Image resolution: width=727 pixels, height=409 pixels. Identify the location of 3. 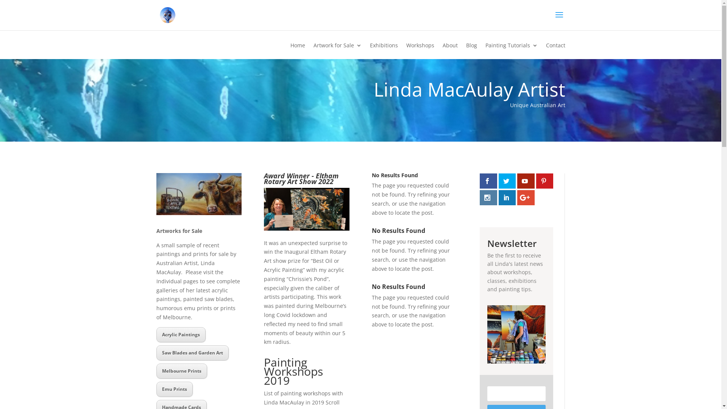
(192, 200).